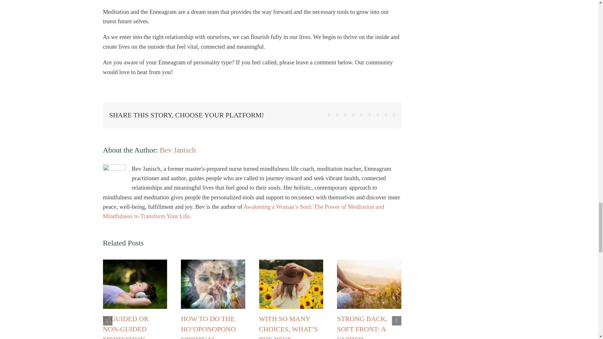 The height and width of the screenshot is (339, 603). I want to click on Bev Janisch, so click(177, 150).